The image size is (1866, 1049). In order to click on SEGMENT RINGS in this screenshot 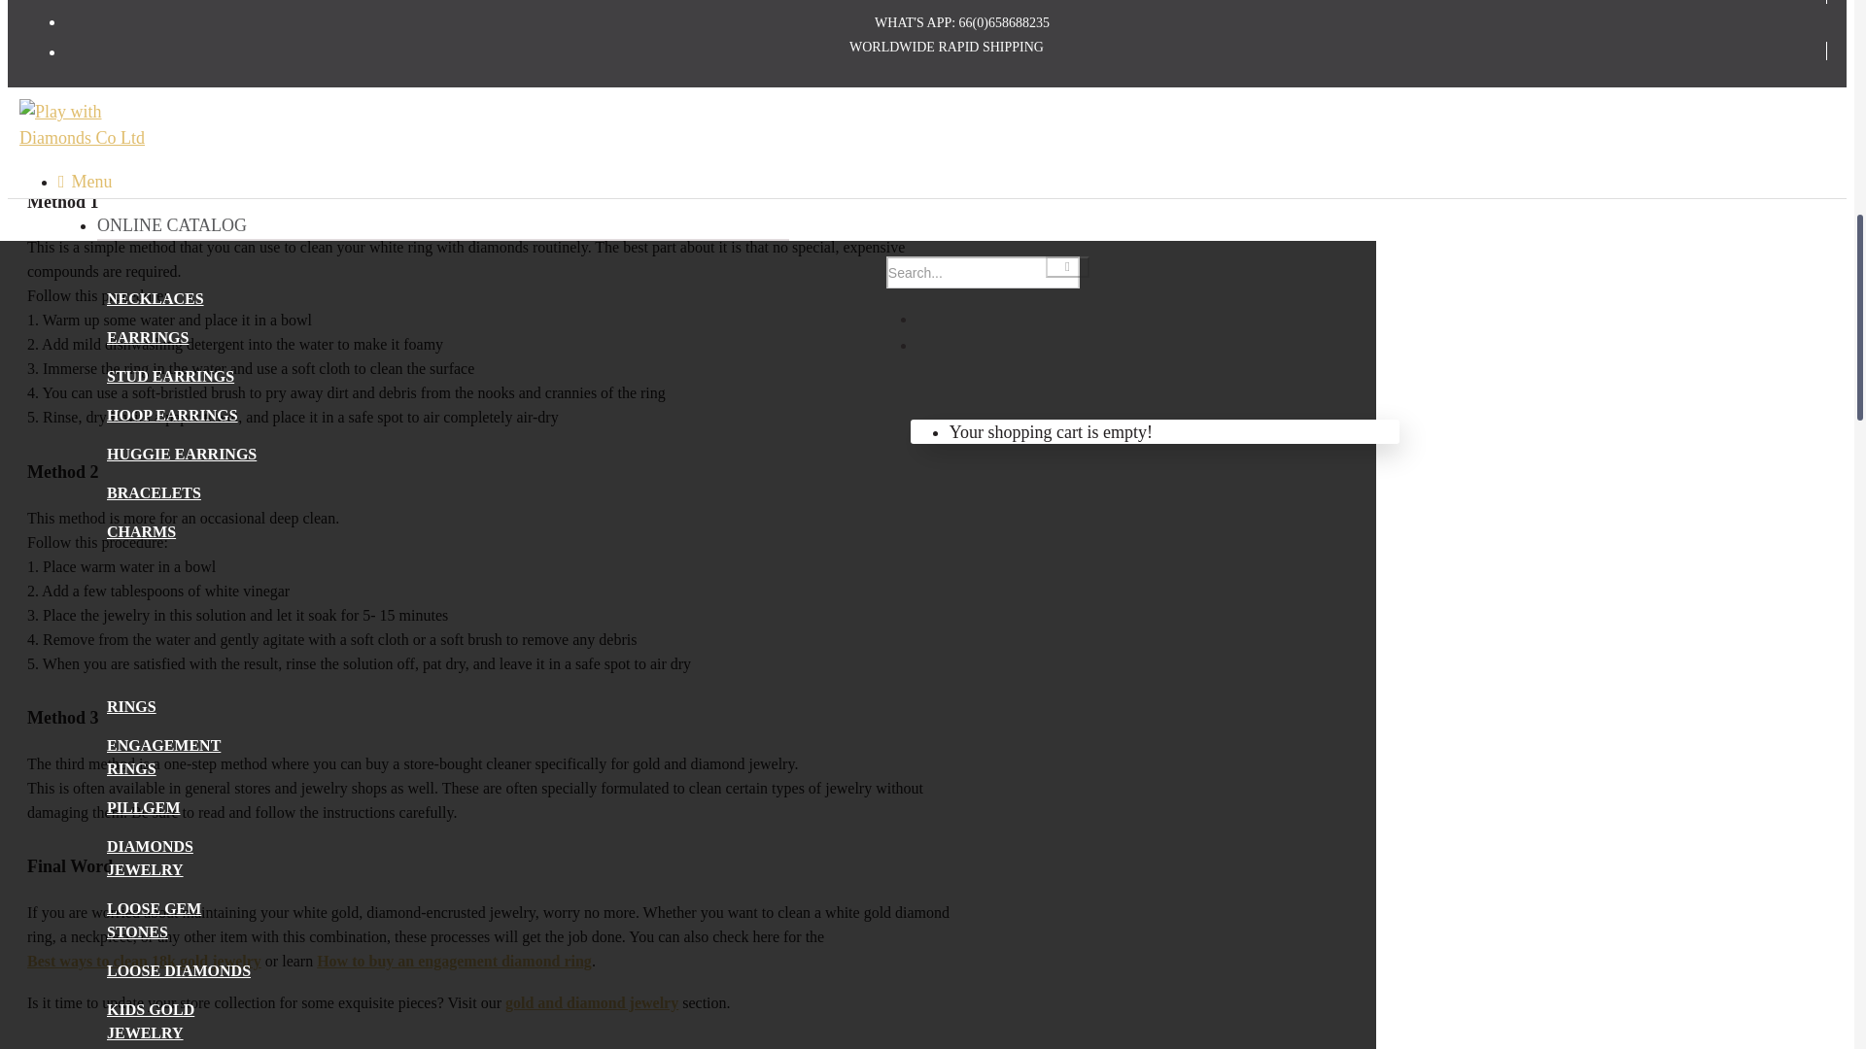, I will do `click(145, 670)`.